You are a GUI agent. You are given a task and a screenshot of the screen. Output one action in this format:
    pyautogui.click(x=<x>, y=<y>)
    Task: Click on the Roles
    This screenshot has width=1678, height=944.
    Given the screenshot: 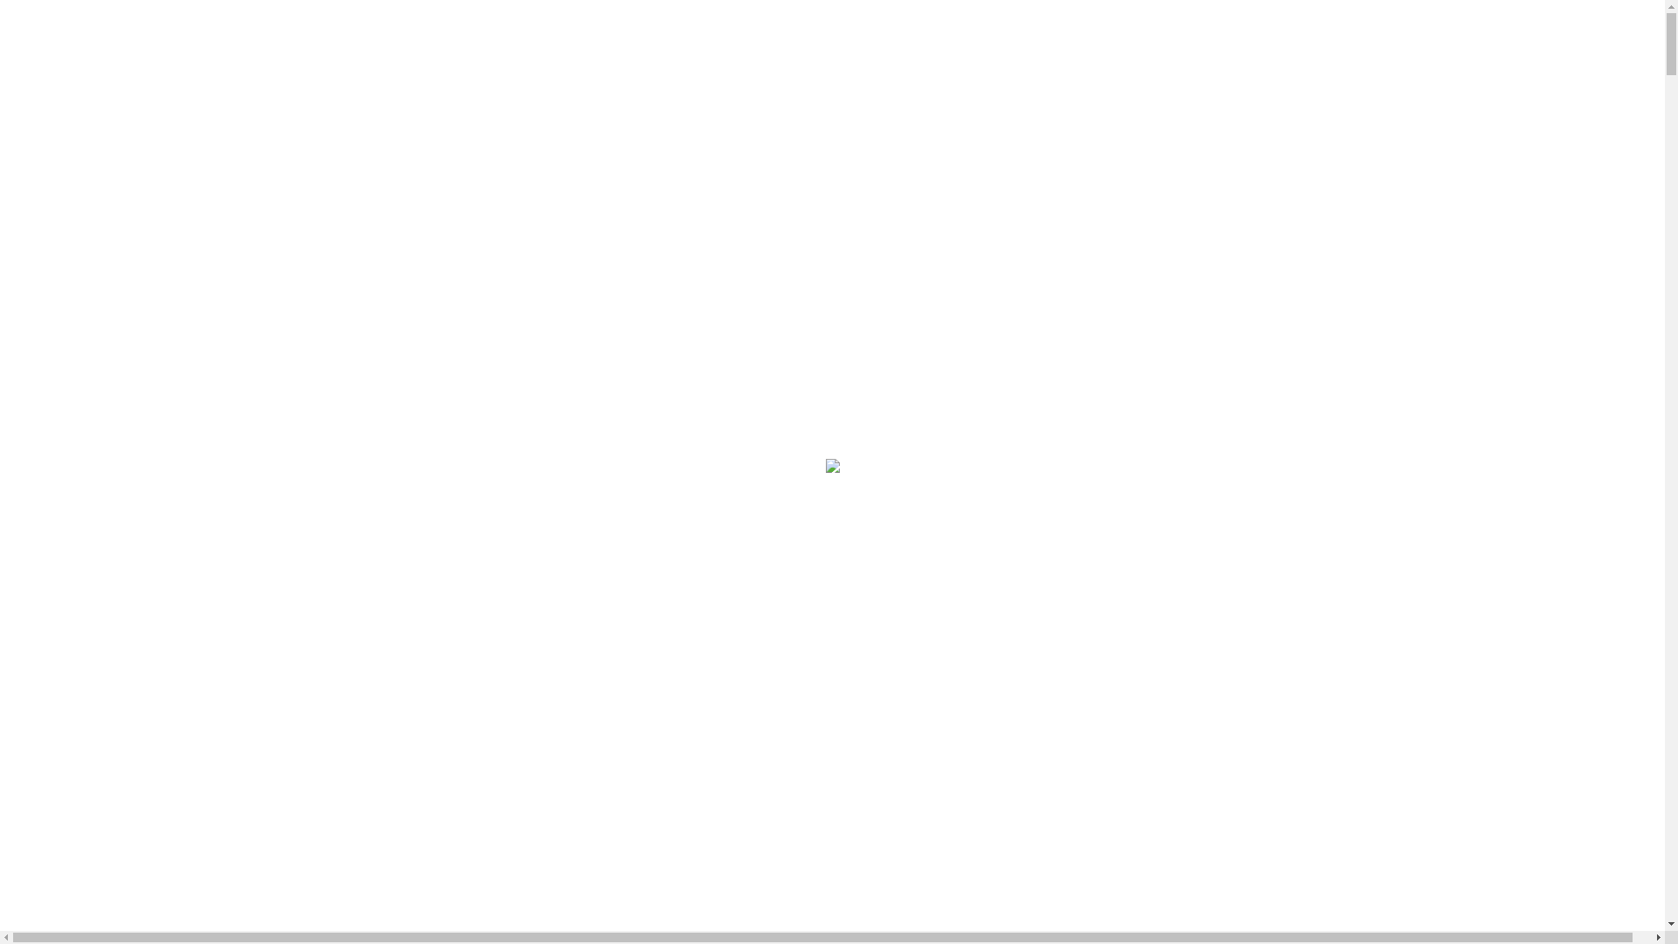 What is the action you would take?
    pyautogui.click(x=58, y=161)
    